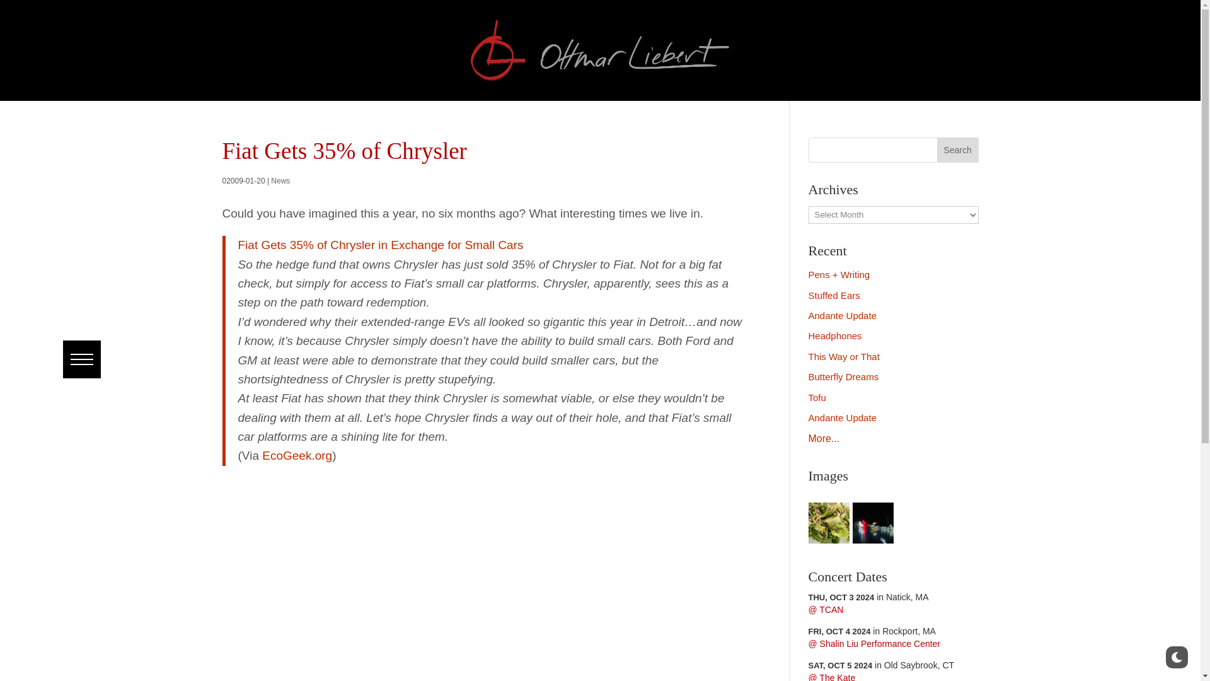 Image resolution: width=1210 pixels, height=681 pixels. Describe the element at coordinates (817, 397) in the screenshot. I see `Tofu` at that location.